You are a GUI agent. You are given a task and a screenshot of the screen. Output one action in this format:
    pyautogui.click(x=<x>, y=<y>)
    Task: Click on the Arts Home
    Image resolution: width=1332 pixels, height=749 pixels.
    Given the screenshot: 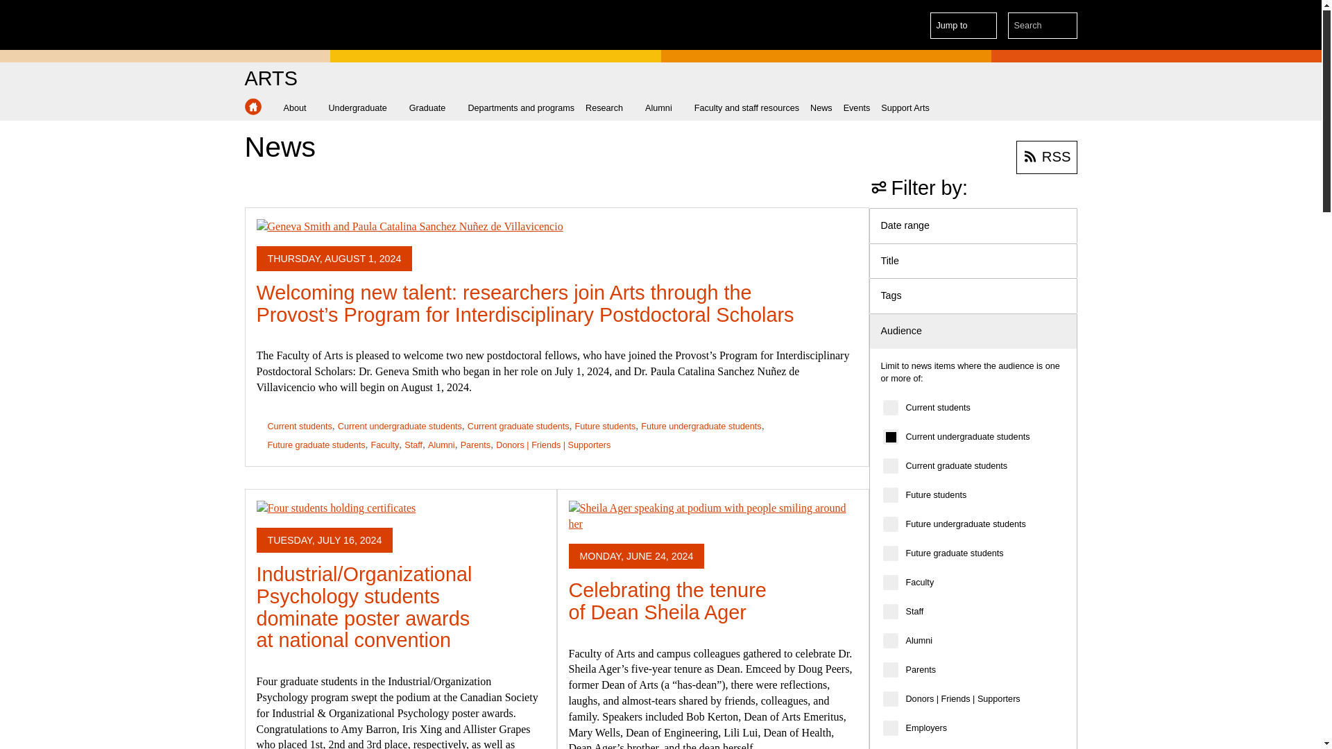 What is the action you would take?
    pyautogui.click(x=271, y=79)
    